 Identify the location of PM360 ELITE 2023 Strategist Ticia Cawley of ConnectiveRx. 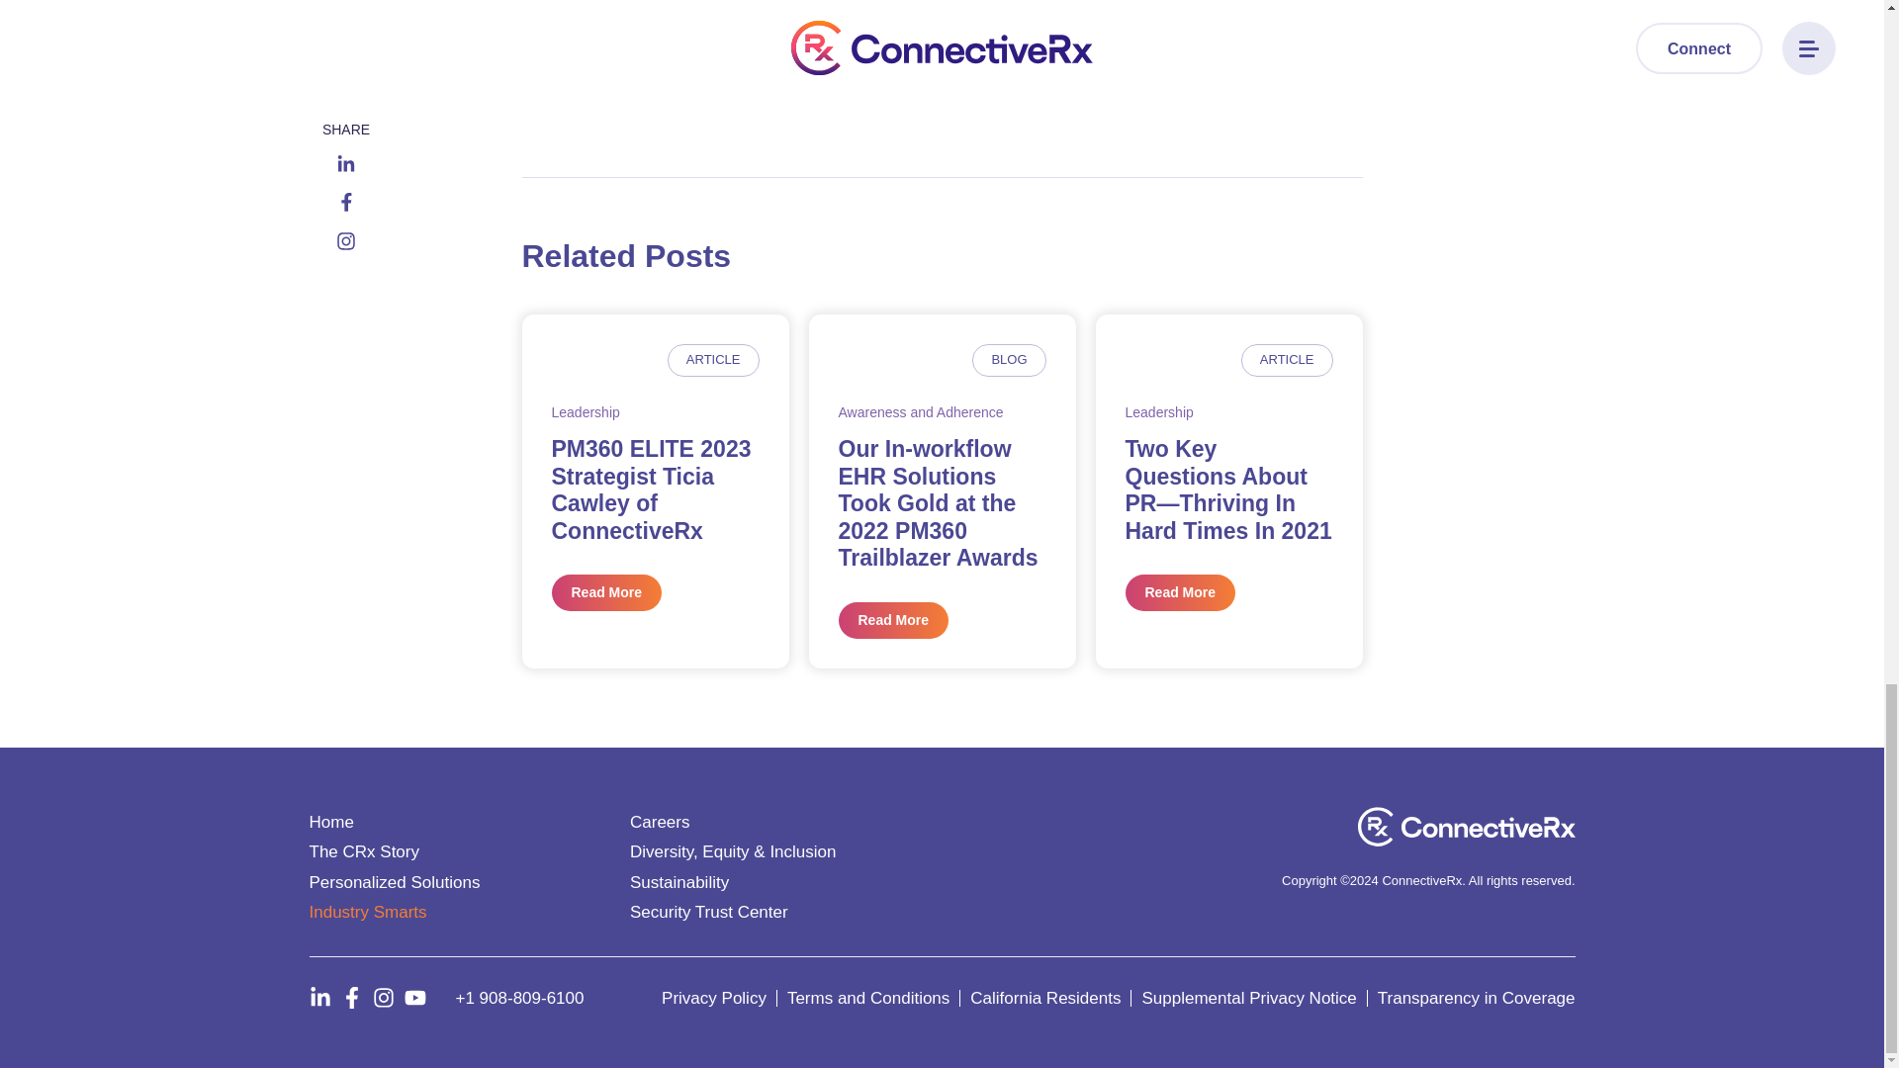
(652, 489).